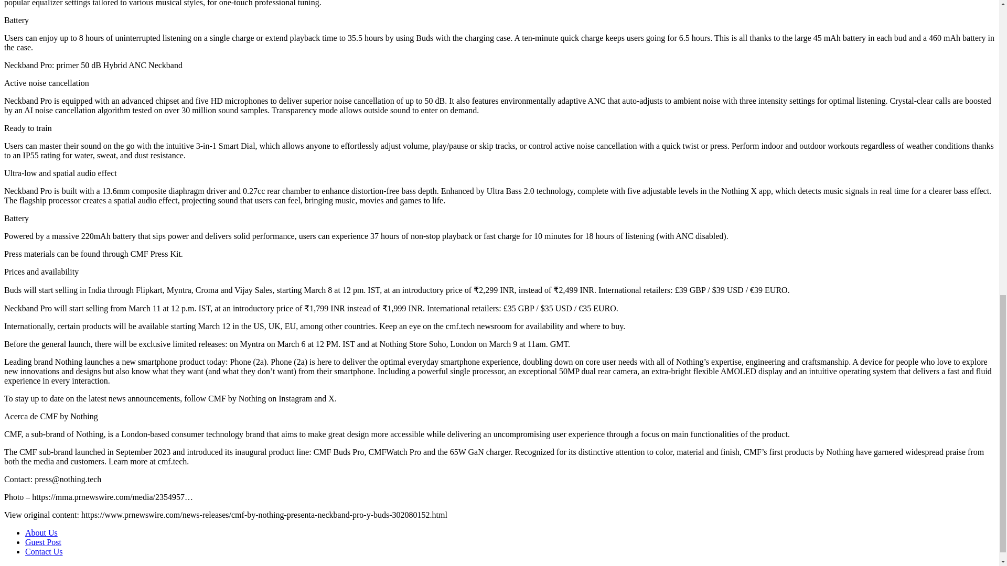 The width and height of the screenshot is (1007, 566). Describe the element at coordinates (44, 551) in the screenshot. I see `Contact Us` at that location.